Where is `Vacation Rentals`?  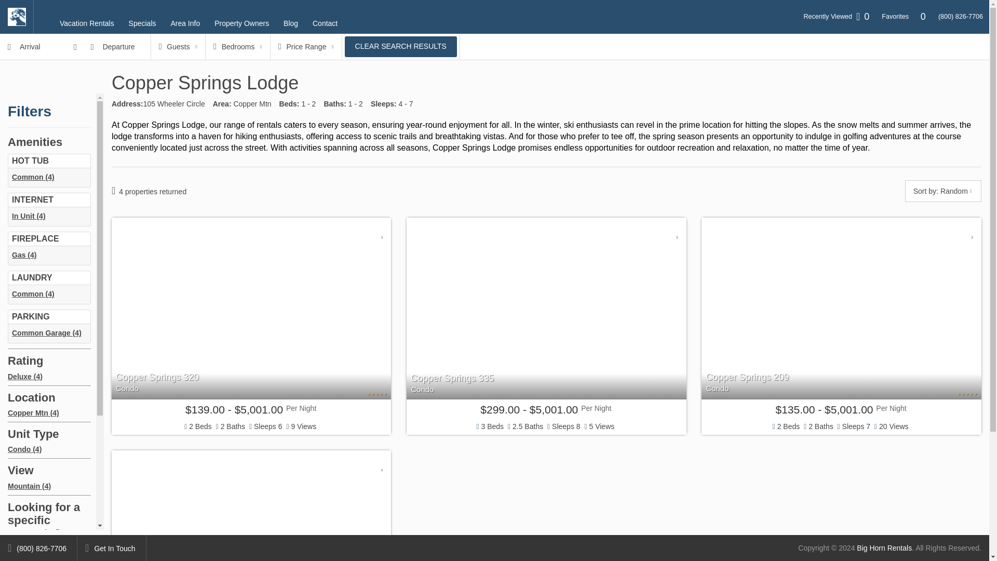 Vacation Rentals is located at coordinates (87, 23).